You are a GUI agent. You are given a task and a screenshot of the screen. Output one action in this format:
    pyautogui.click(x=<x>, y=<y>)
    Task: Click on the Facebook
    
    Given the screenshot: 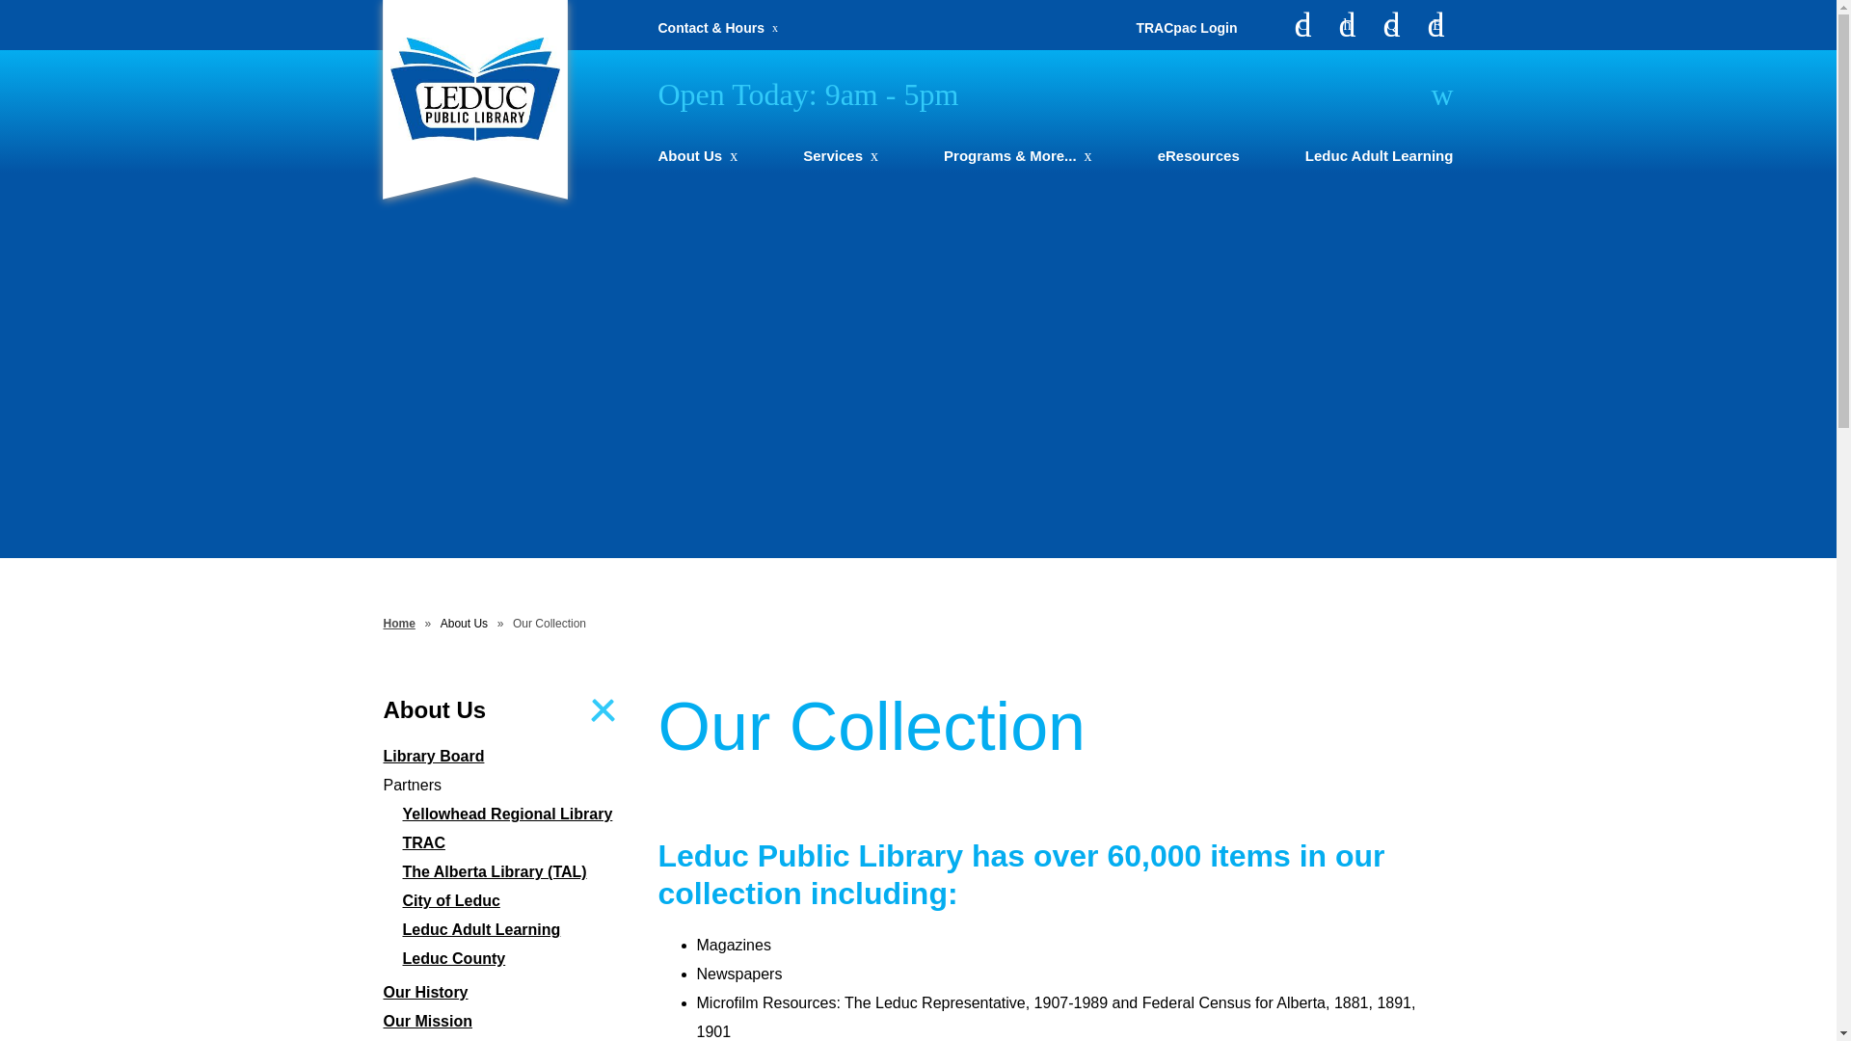 What is the action you would take?
    pyautogui.click(x=1301, y=25)
    